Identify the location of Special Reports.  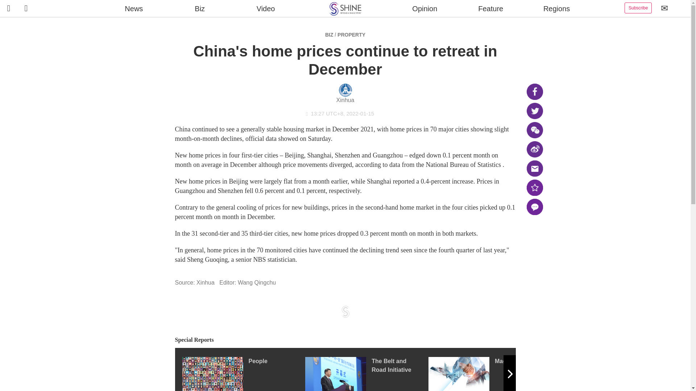
(345, 340).